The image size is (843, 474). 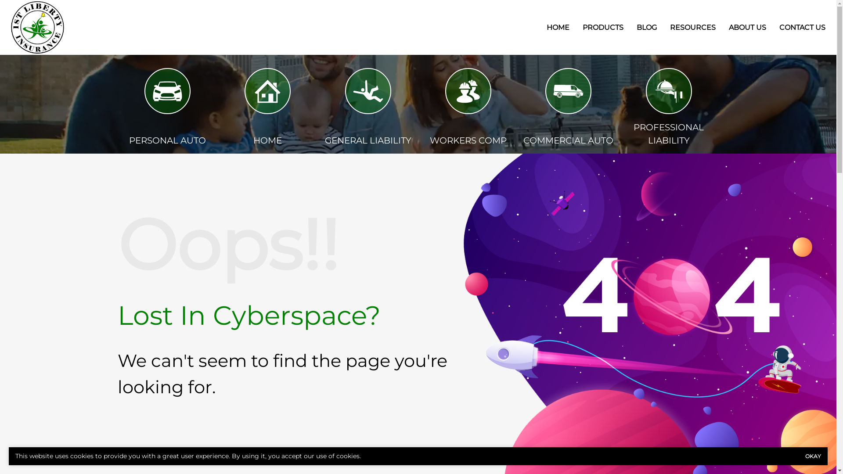 What do you see at coordinates (368, 91) in the screenshot?
I see `GENERAL LIABILITY` at bounding box center [368, 91].